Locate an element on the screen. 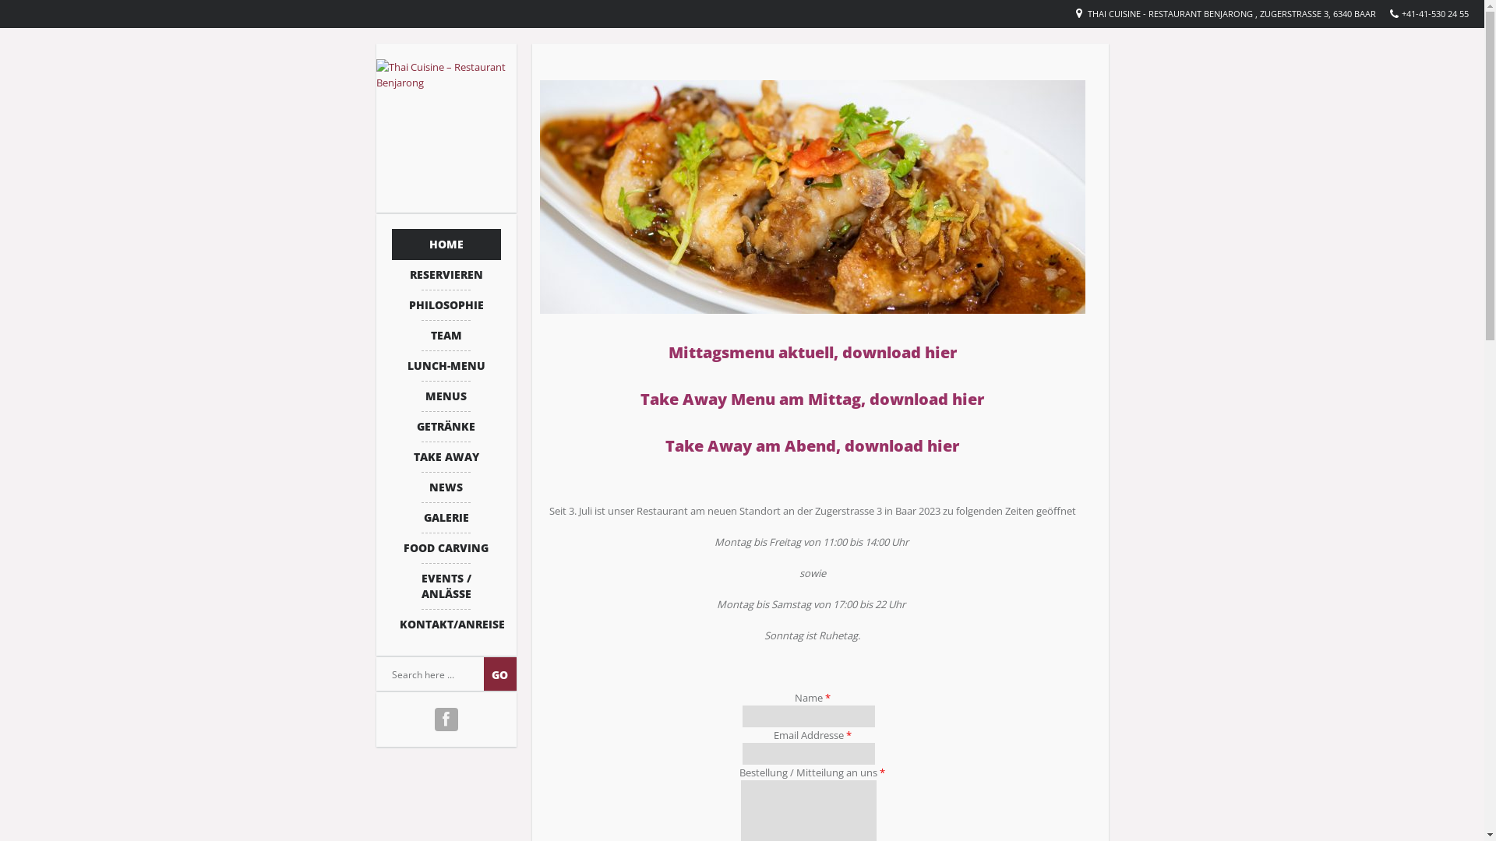  Go is located at coordinates (499, 674).